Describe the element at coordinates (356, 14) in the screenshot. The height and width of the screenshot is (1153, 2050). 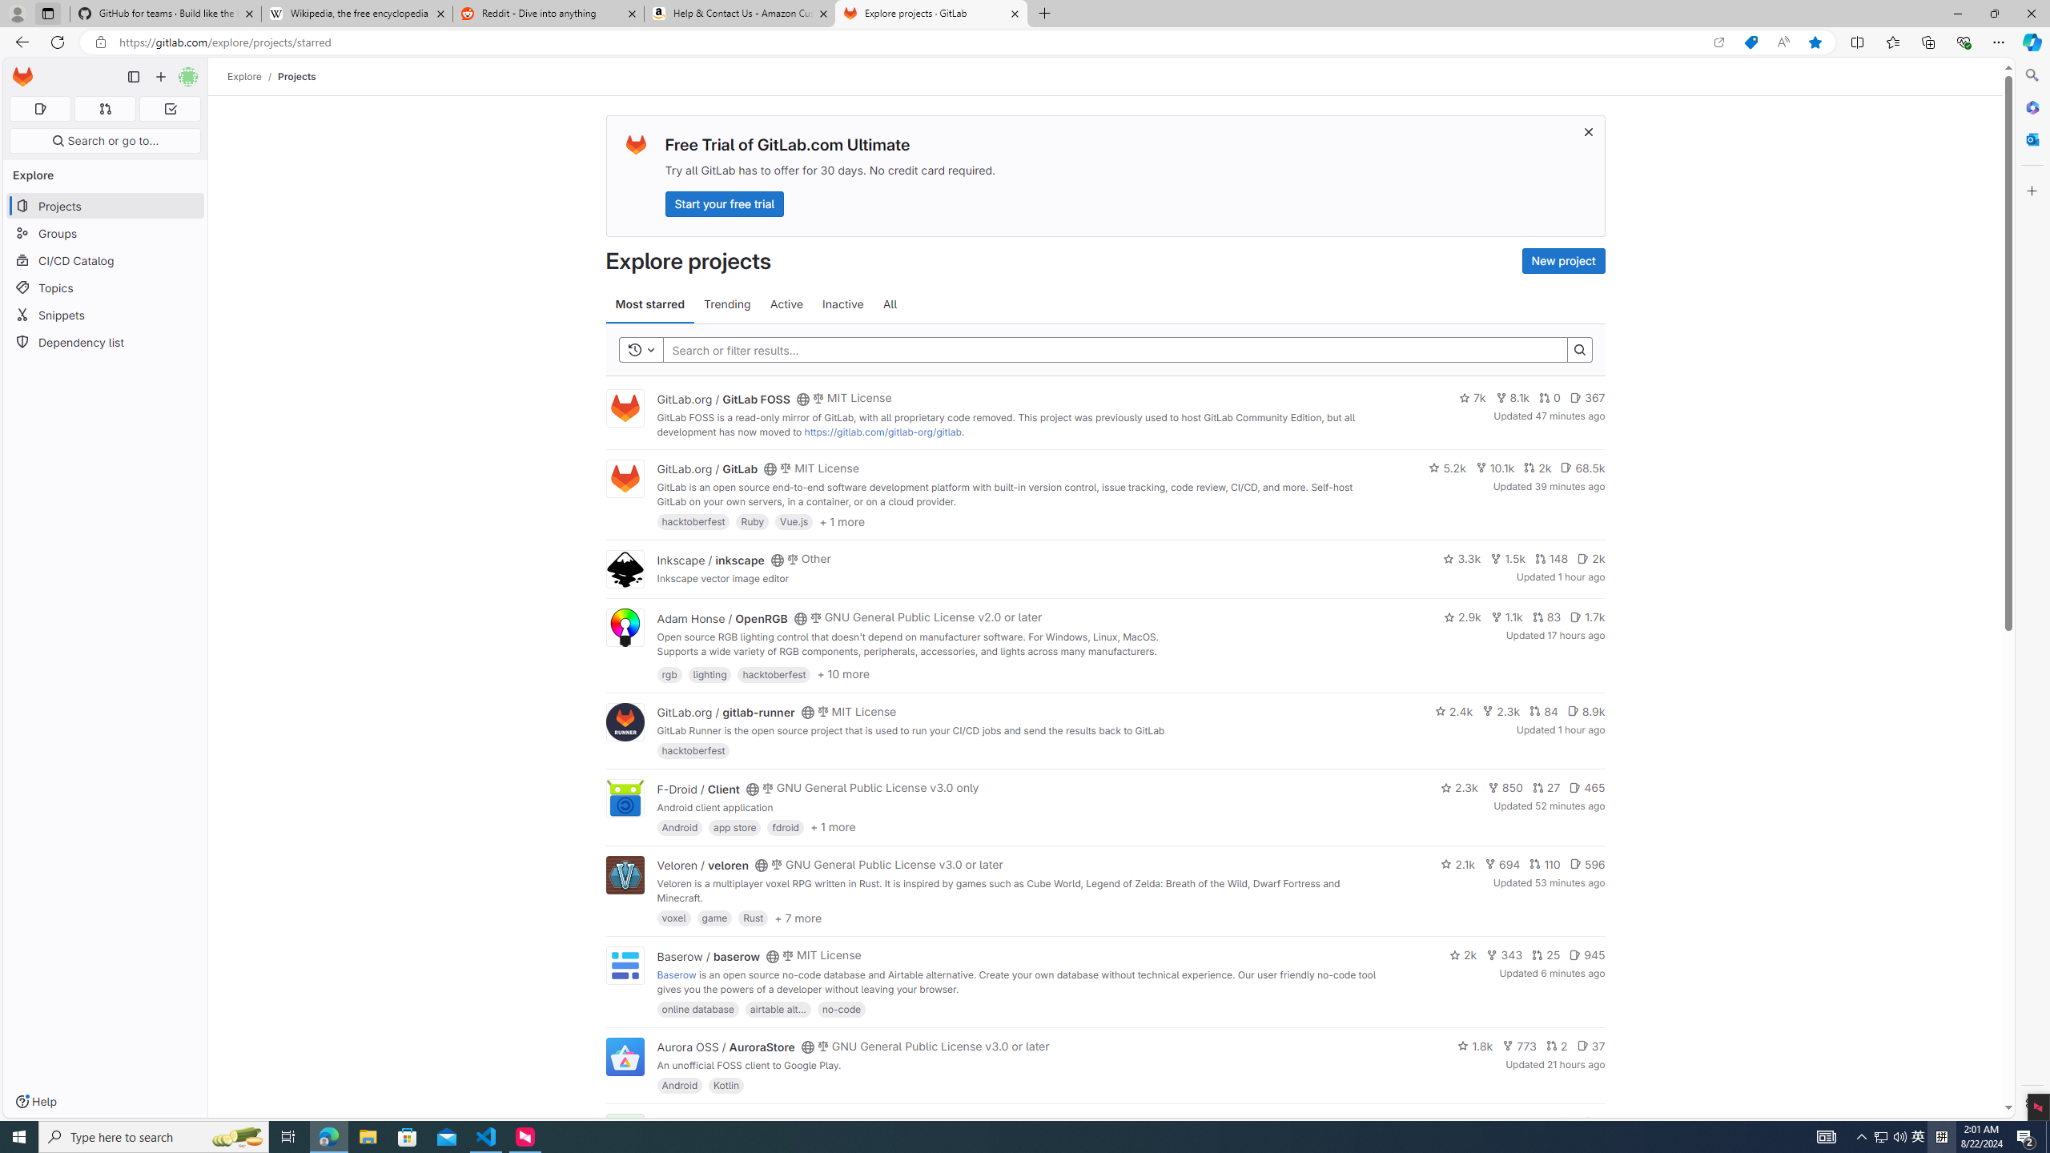
I see `Wikipedia, the free encyclopedia` at that location.